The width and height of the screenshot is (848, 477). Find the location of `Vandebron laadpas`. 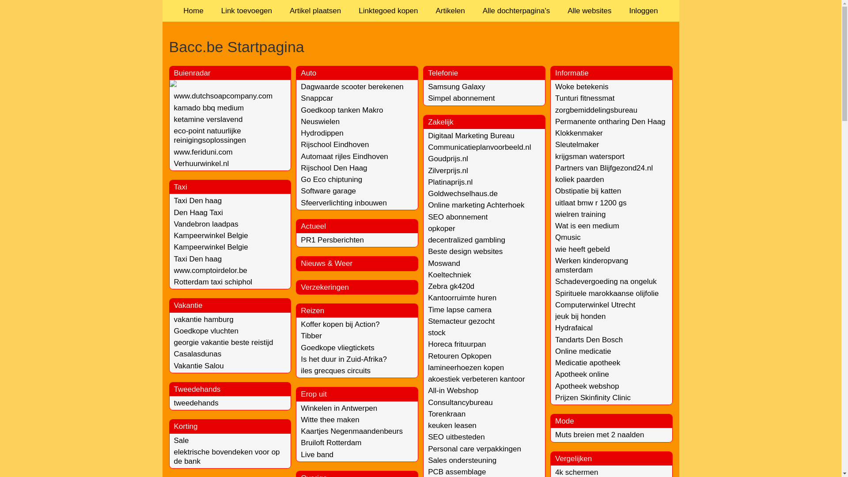

Vandebron laadpas is located at coordinates (206, 224).